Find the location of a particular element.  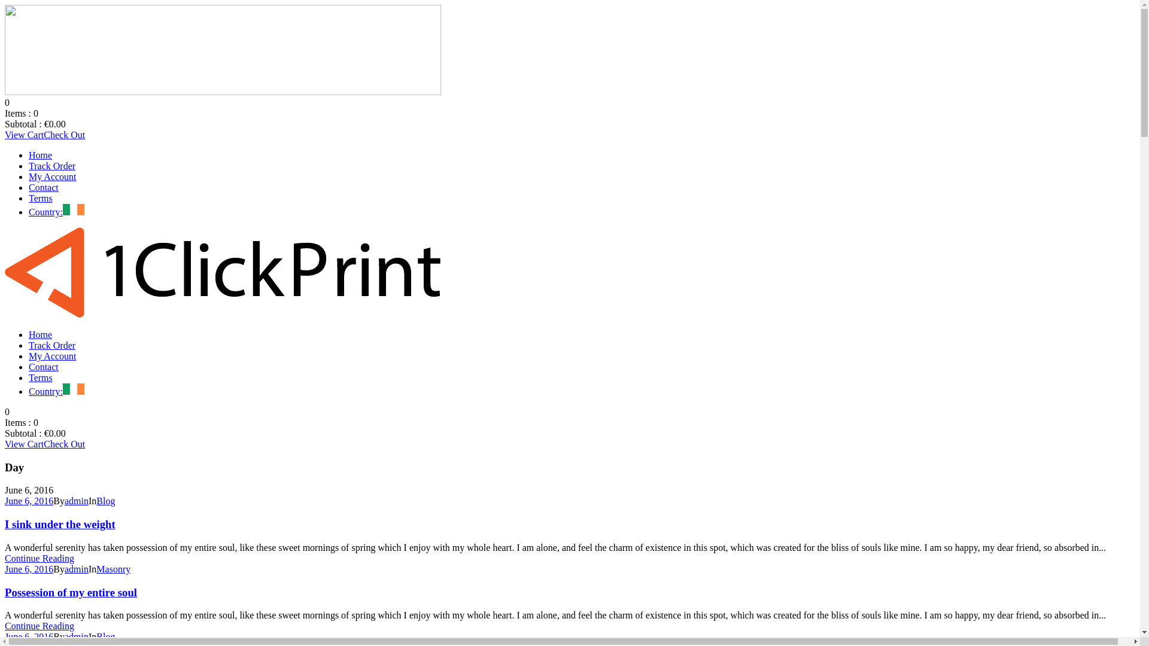

Track Order is located at coordinates (52, 166).